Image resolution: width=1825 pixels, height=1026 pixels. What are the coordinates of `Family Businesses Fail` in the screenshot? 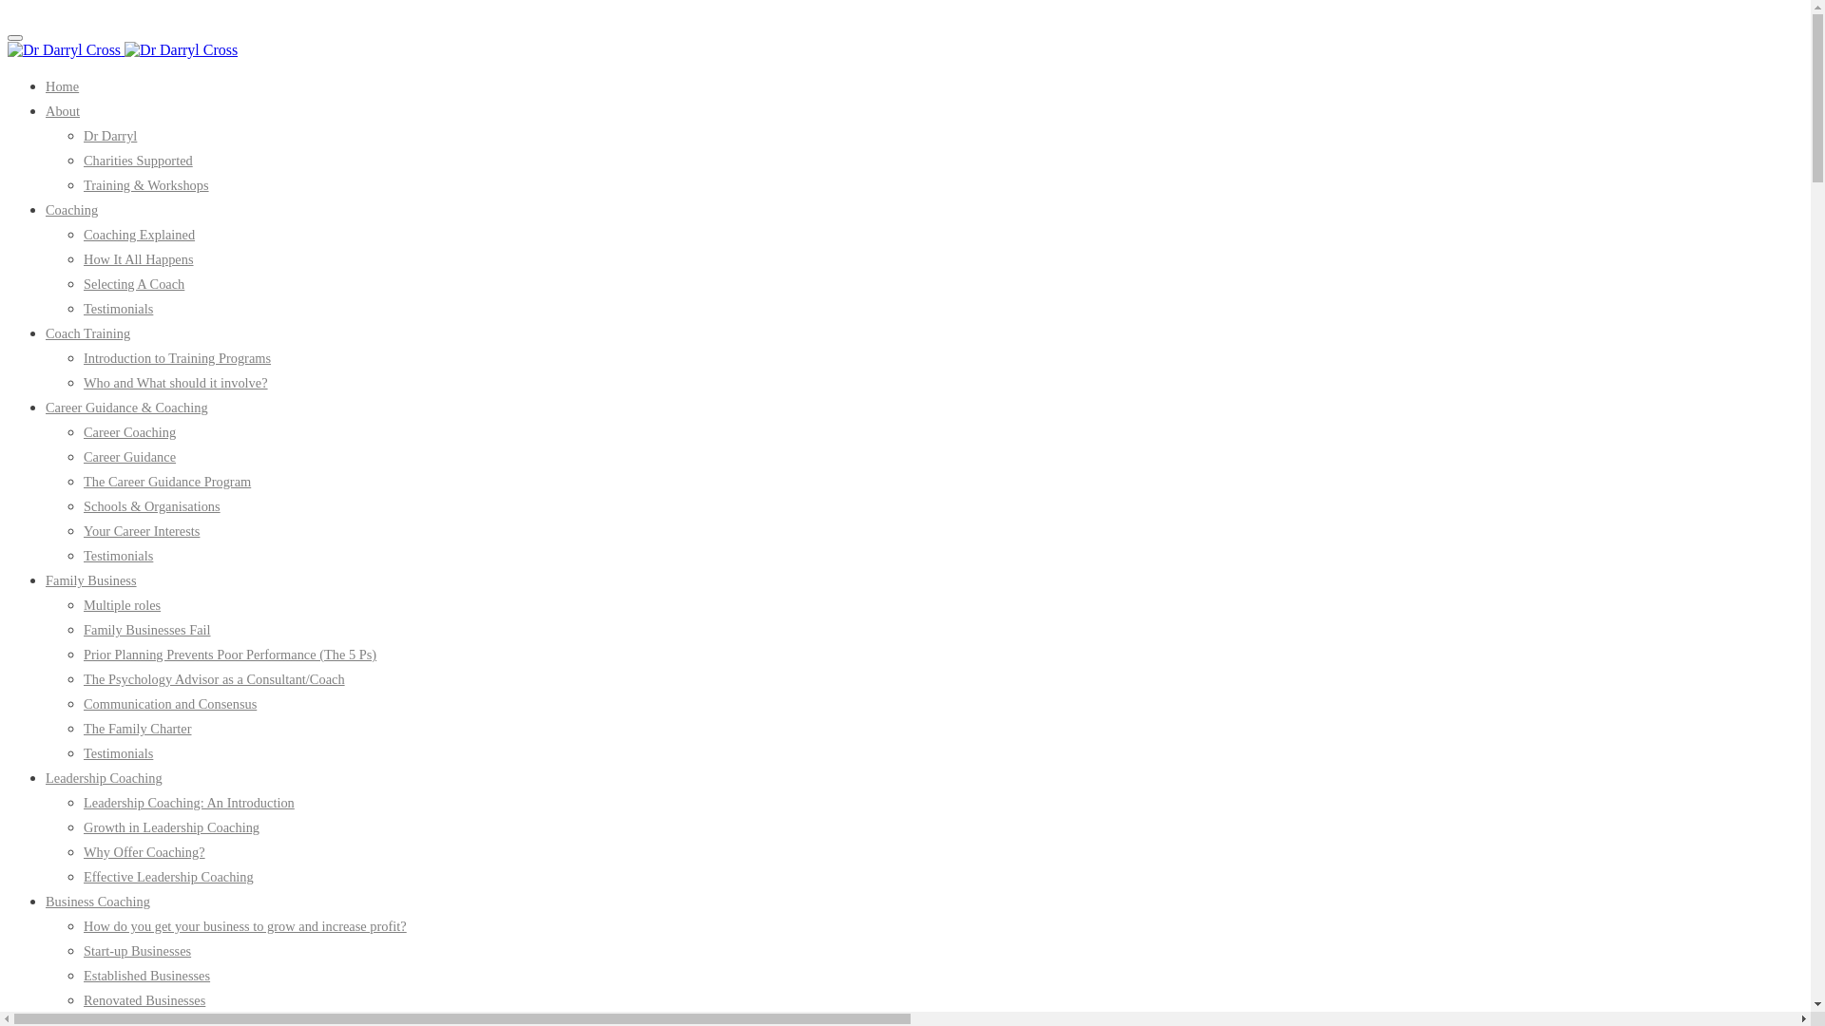 It's located at (147, 630).